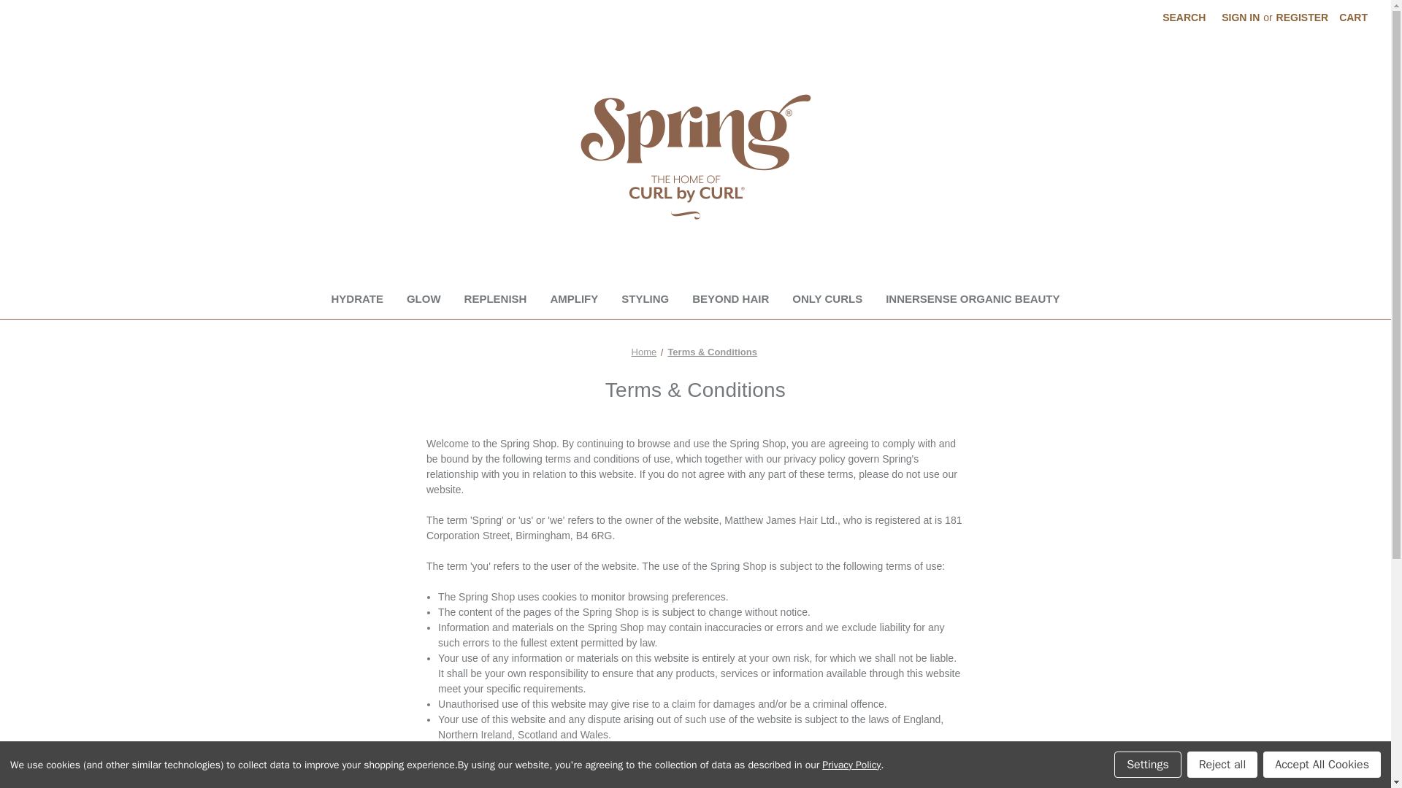  What do you see at coordinates (851, 765) in the screenshot?
I see `Privacy Policy` at bounding box center [851, 765].